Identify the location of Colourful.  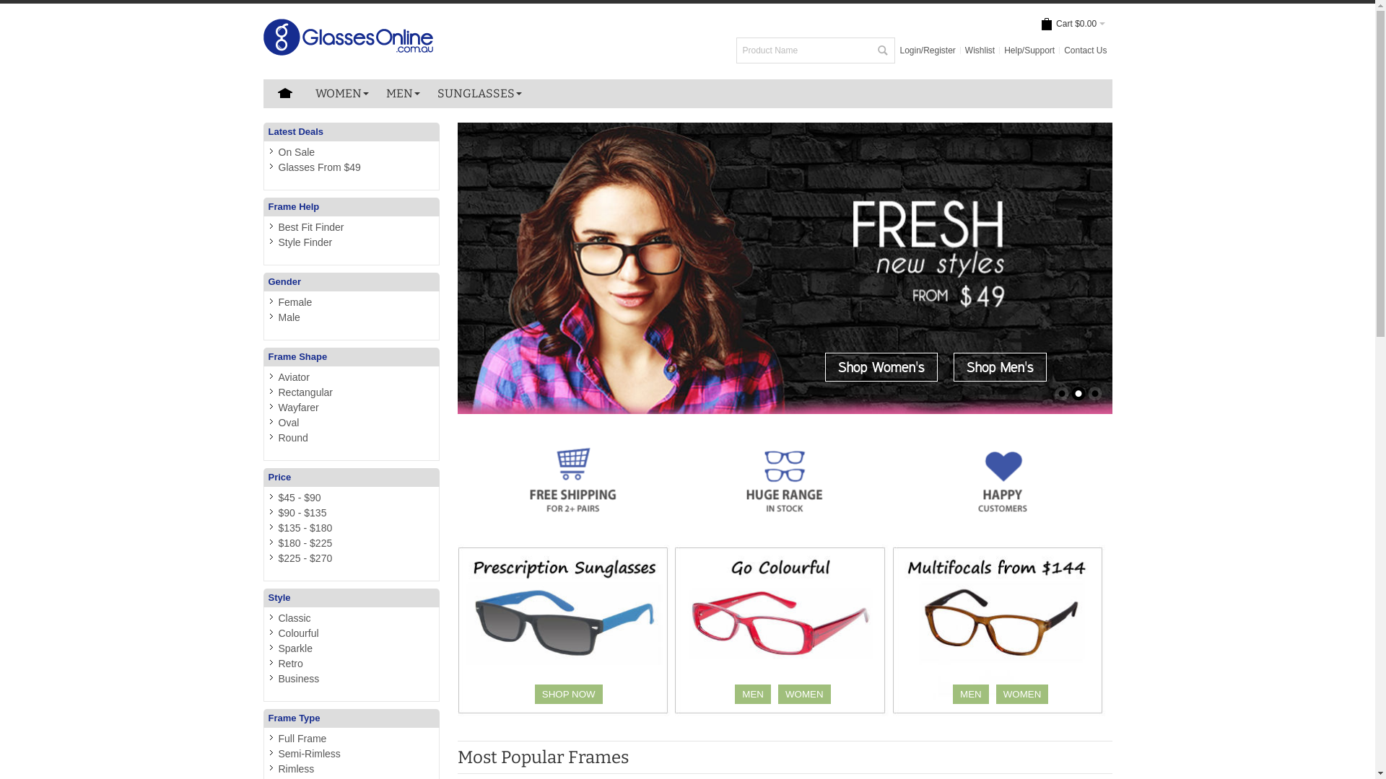
(299, 633).